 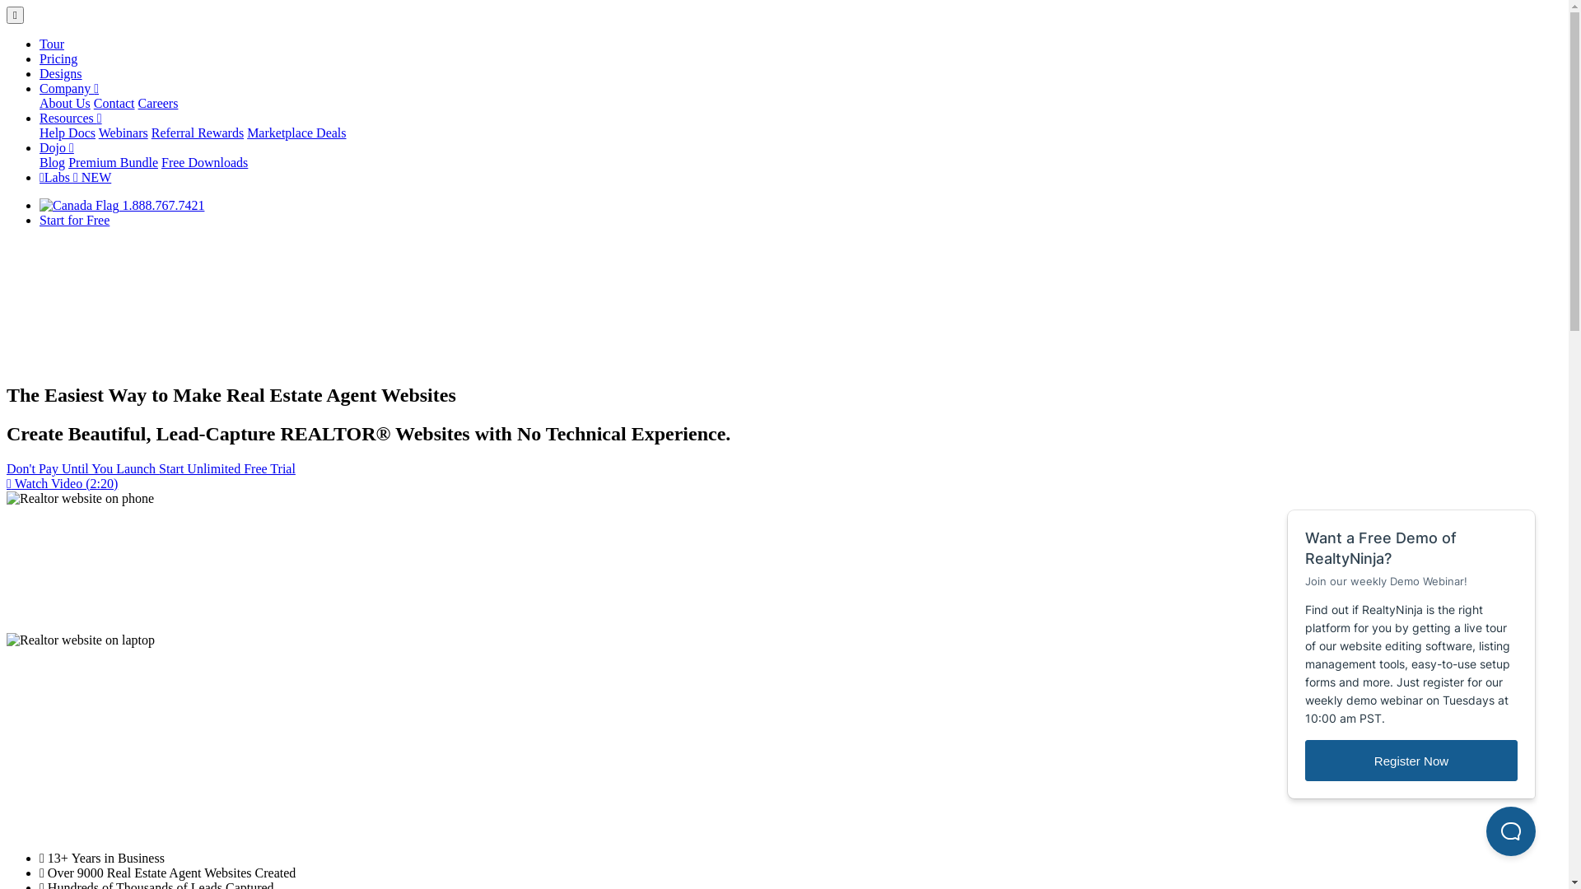 I want to click on Free Downloads, so click(x=204, y=163).